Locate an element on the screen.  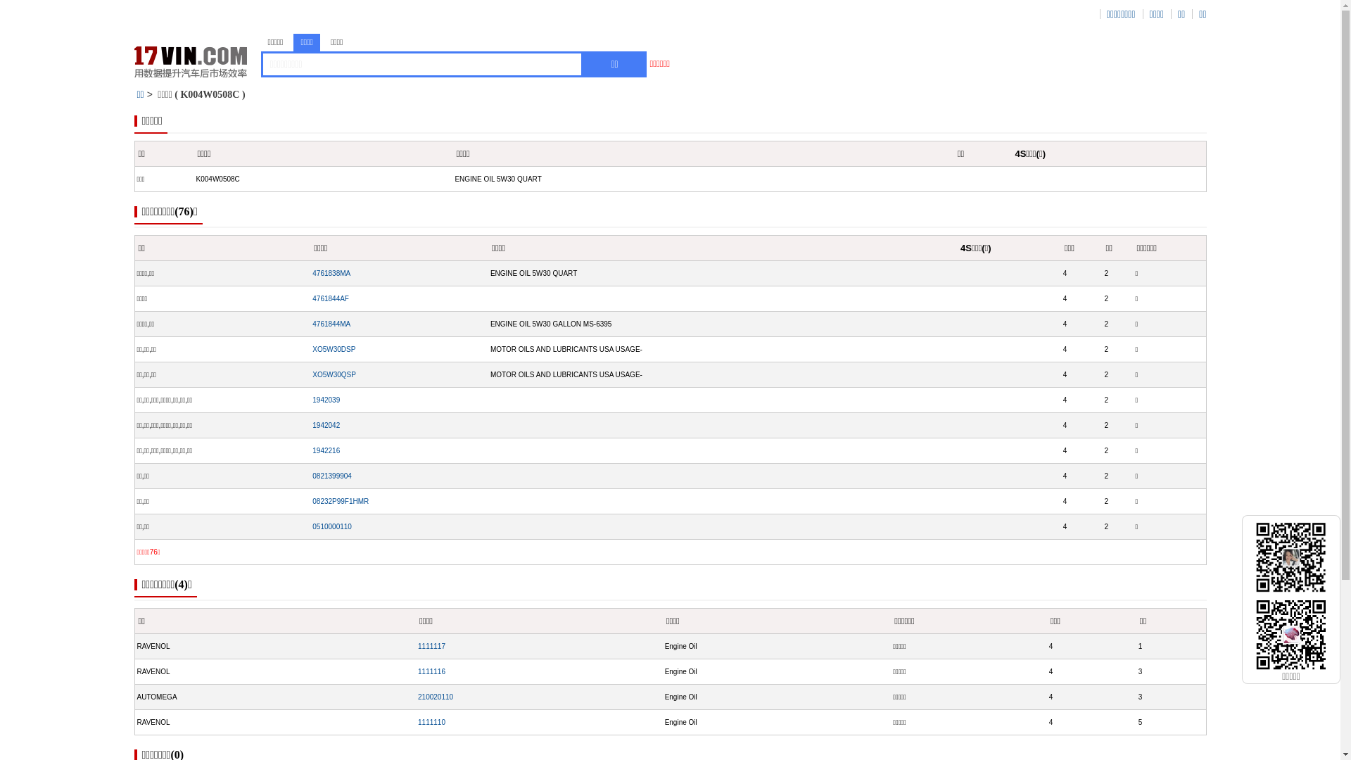
0510000110 is located at coordinates (332, 526).